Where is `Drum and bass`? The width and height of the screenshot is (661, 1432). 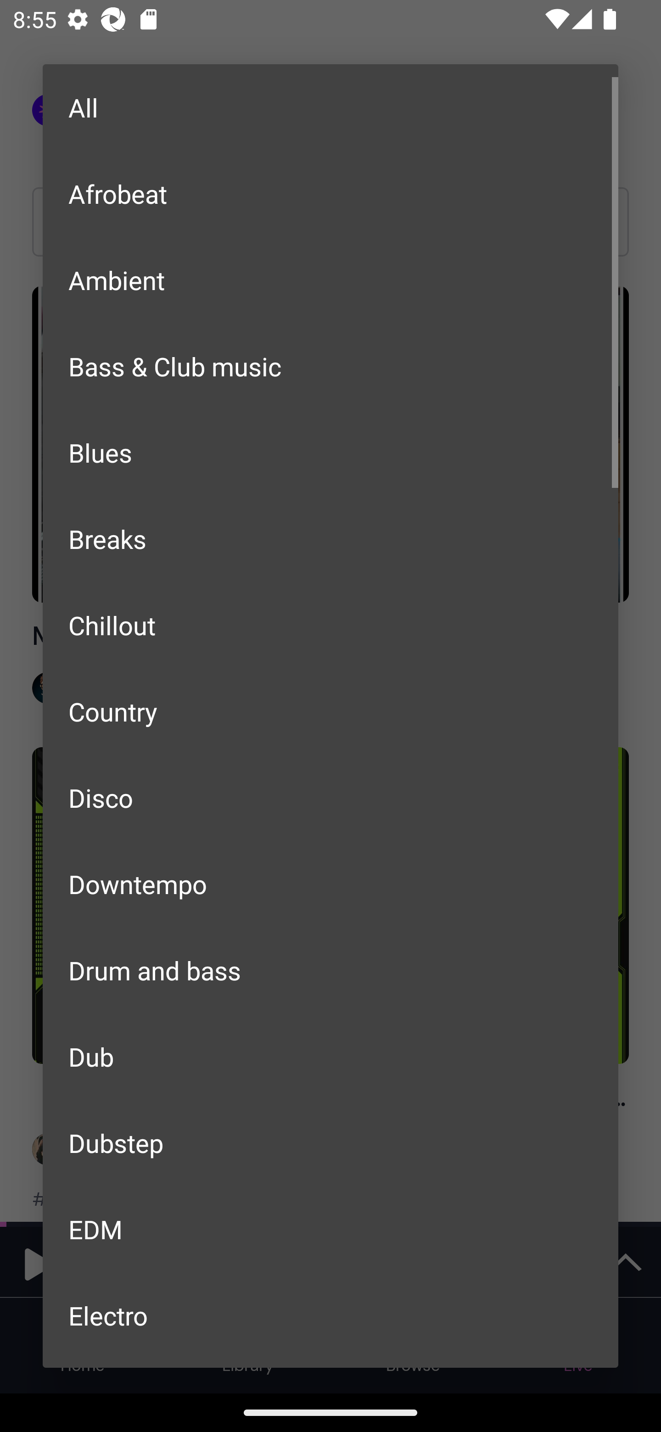
Drum and bass is located at coordinates (330, 970).